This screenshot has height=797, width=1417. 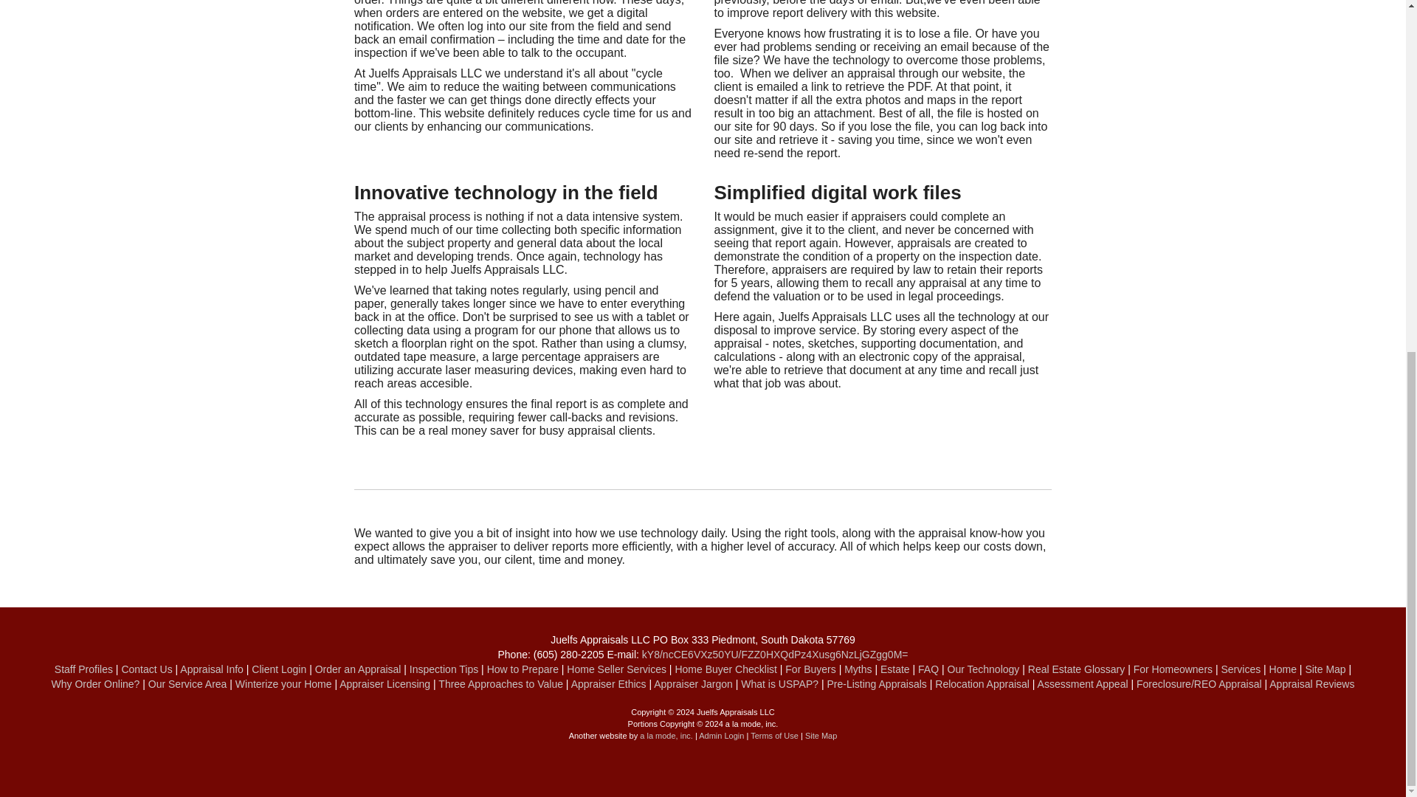 I want to click on Our Technology, so click(x=984, y=669).